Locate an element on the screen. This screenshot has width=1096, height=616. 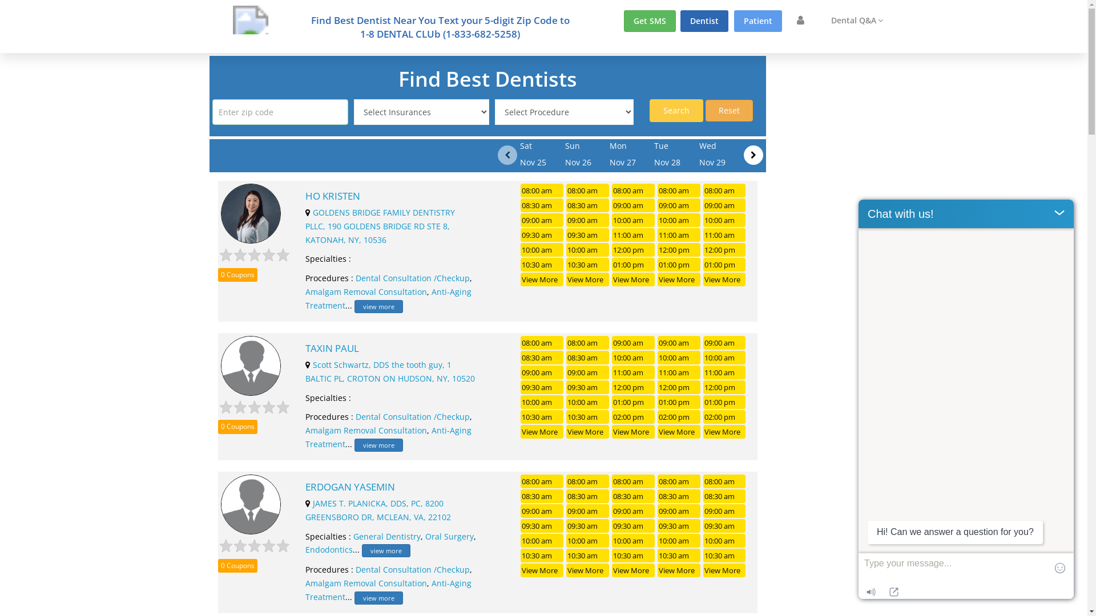
10:00 am is located at coordinates (588, 250).